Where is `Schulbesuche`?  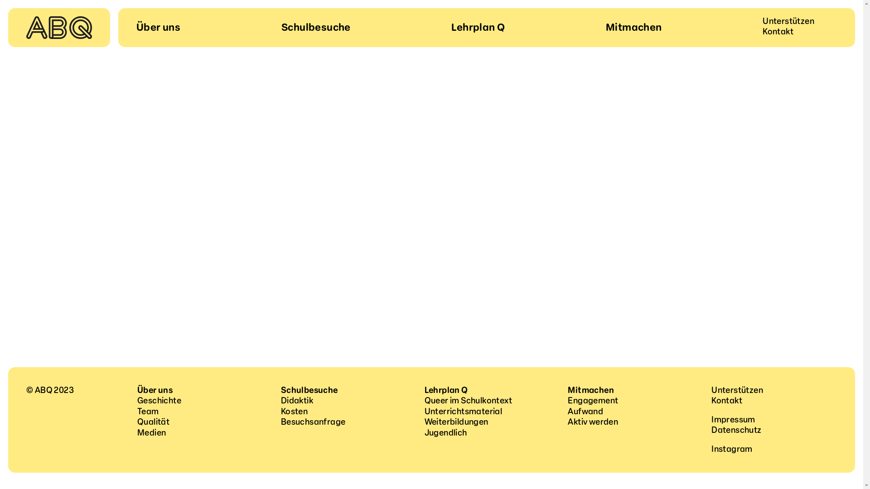
Schulbesuche is located at coordinates (316, 28).